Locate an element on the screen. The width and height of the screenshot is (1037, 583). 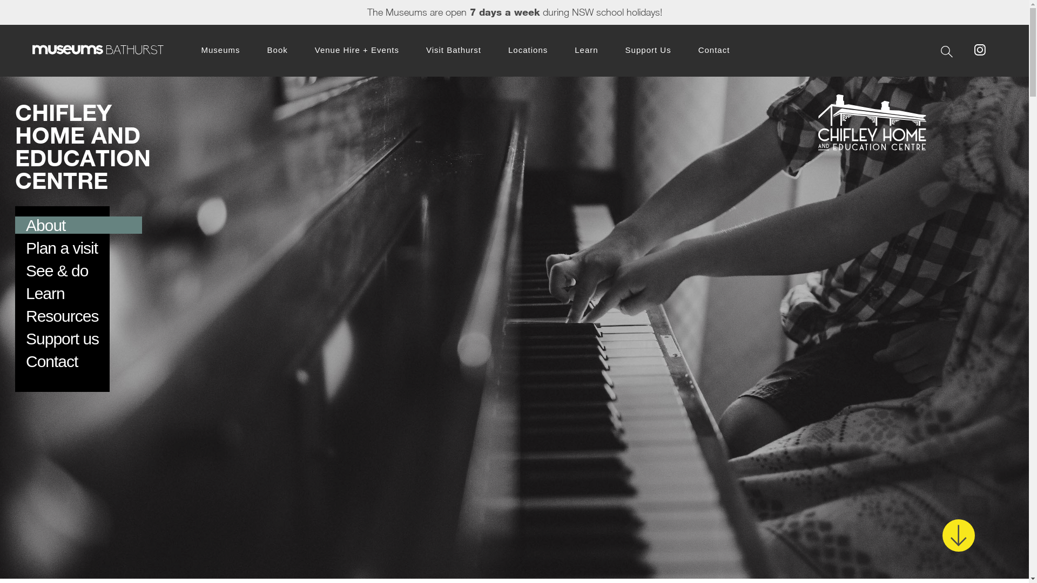
Museums is located at coordinates (220, 50).